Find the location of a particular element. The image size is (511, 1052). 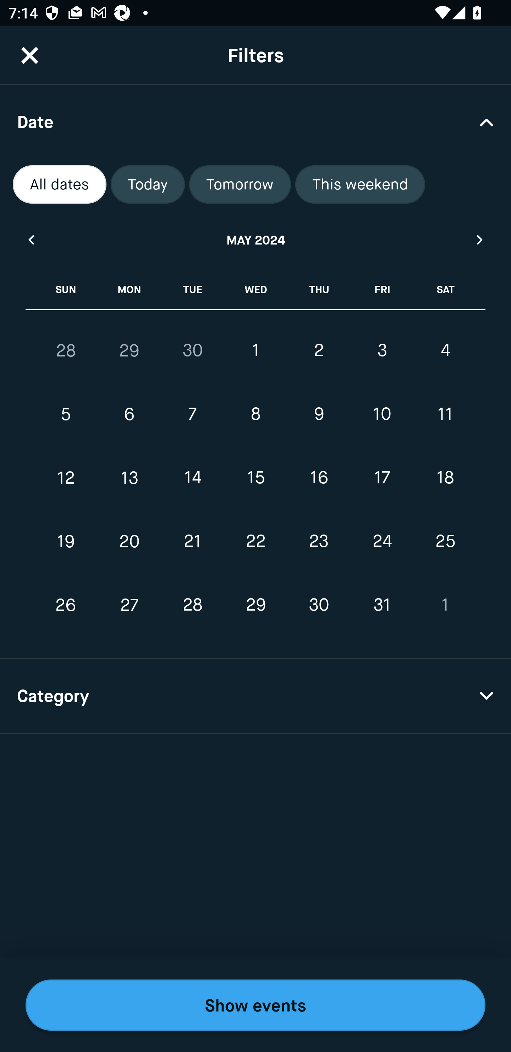

21 is located at coordinates (192, 541).